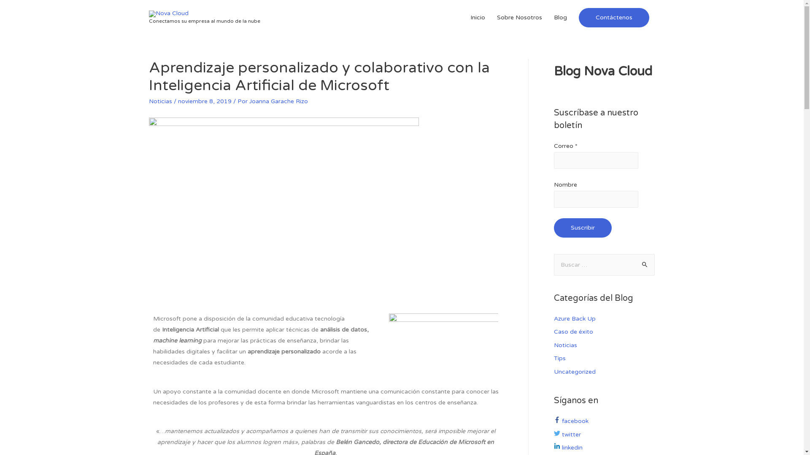 Image resolution: width=810 pixels, height=455 pixels. I want to click on linkedin, so click(568, 447).